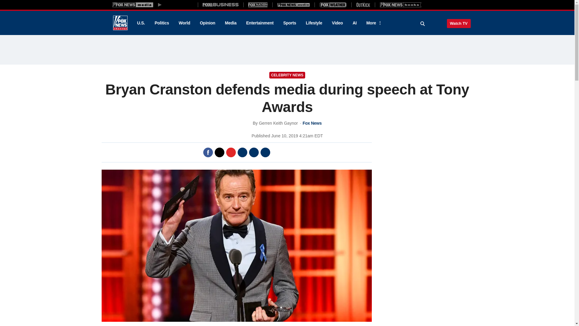 Image resolution: width=579 pixels, height=326 pixels. I want to click on World, so click(185, 23).